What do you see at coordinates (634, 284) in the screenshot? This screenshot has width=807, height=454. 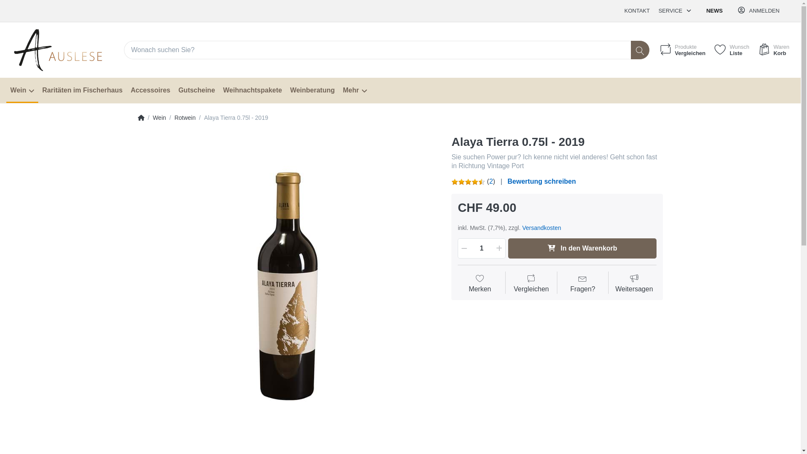 I see `Weitersagen` at bounding box center [634, 284].